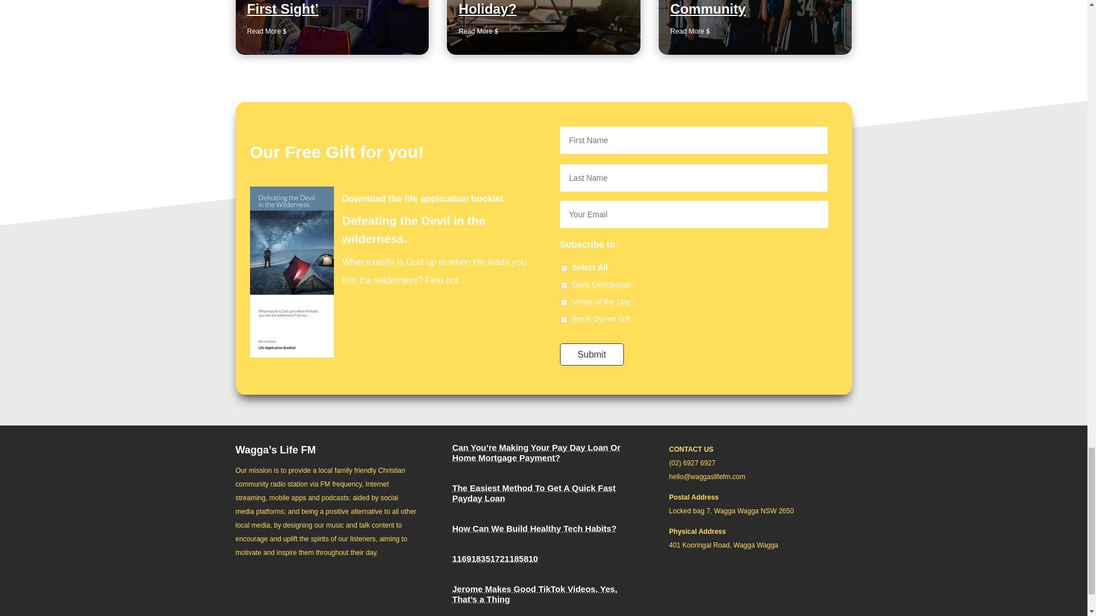  I want to click on Berni Dymet Gift, so click(564, 319).